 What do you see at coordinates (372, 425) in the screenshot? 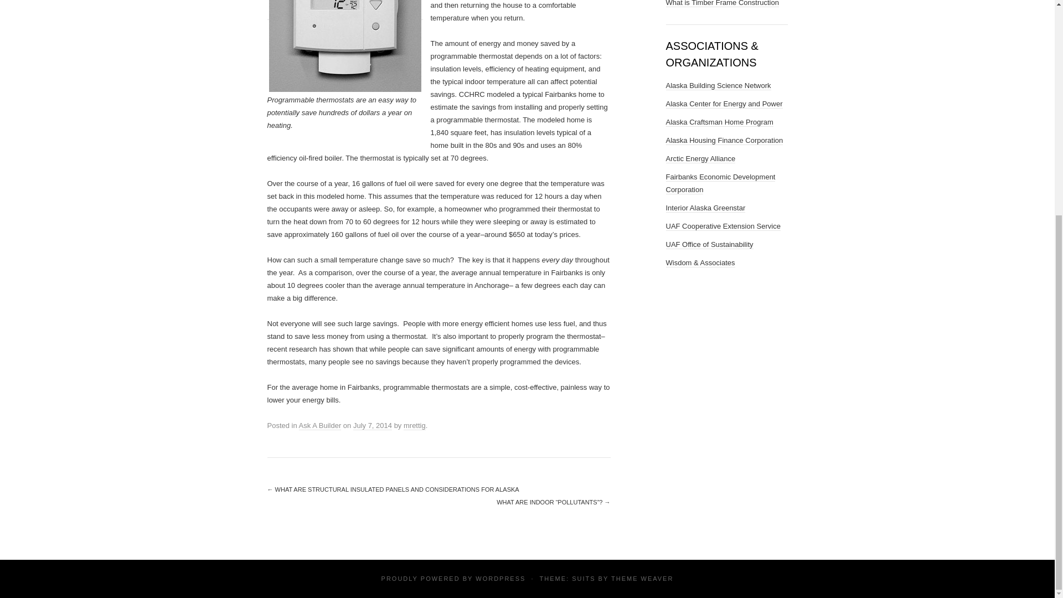
I see `10:58 am` at bounding box center [372, 425].